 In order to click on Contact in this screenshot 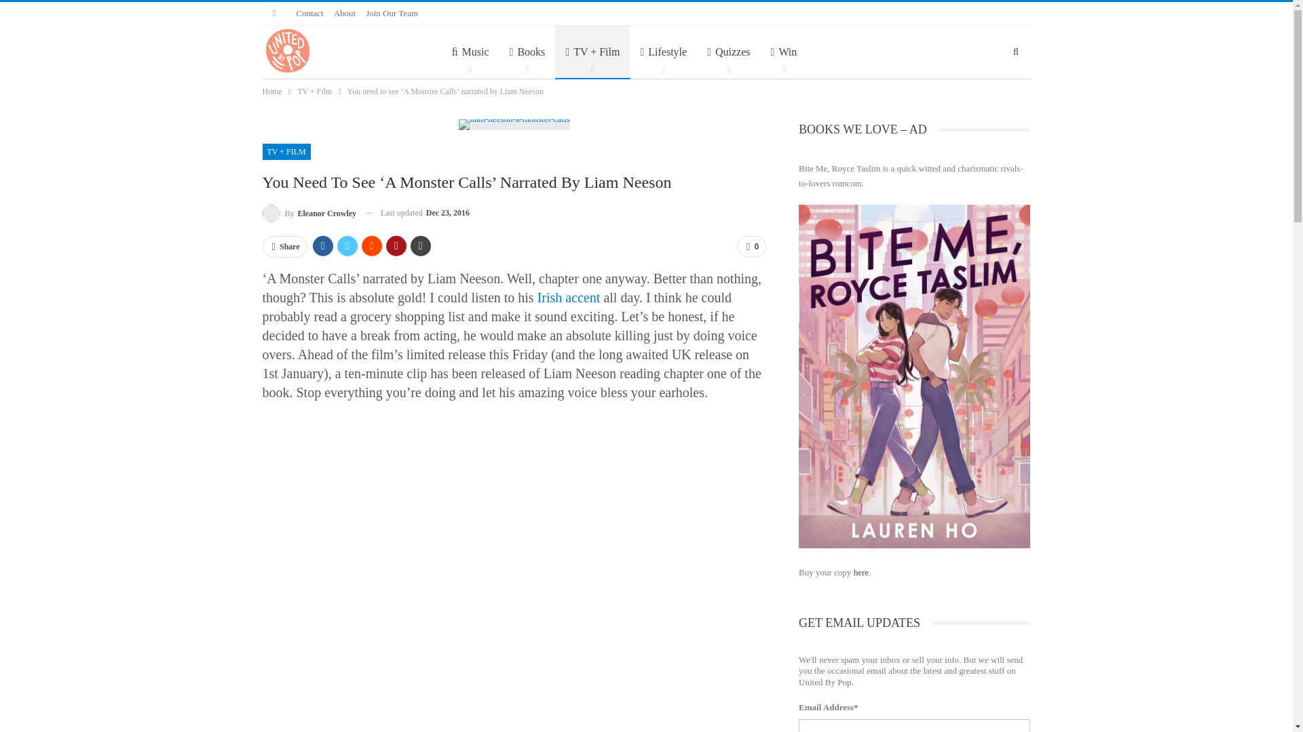, I will do `click(309, 13)`.